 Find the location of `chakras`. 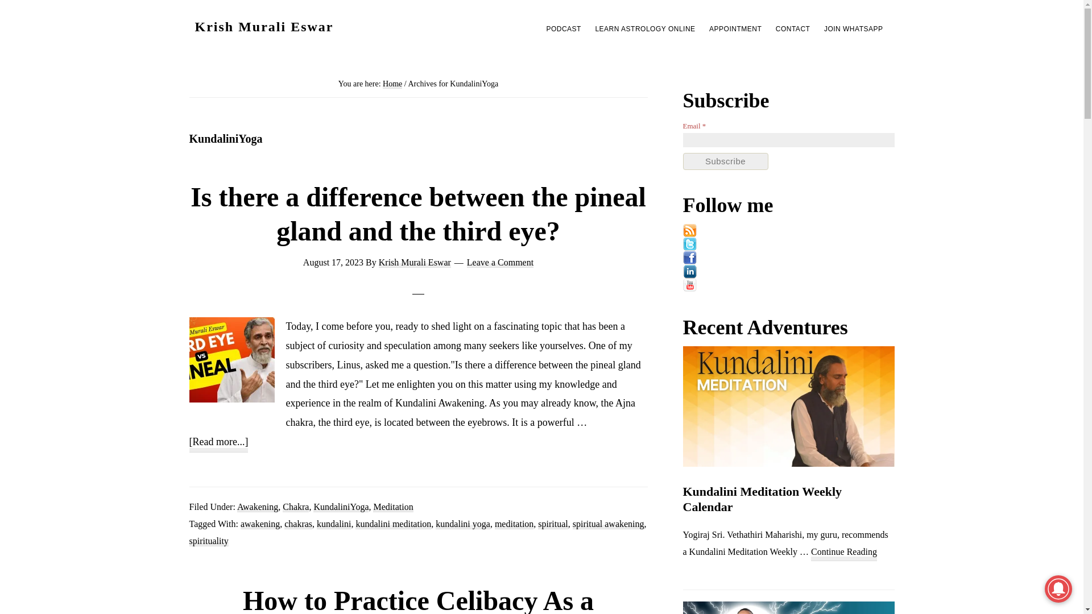

chakras is located at coordinates (298, 523).